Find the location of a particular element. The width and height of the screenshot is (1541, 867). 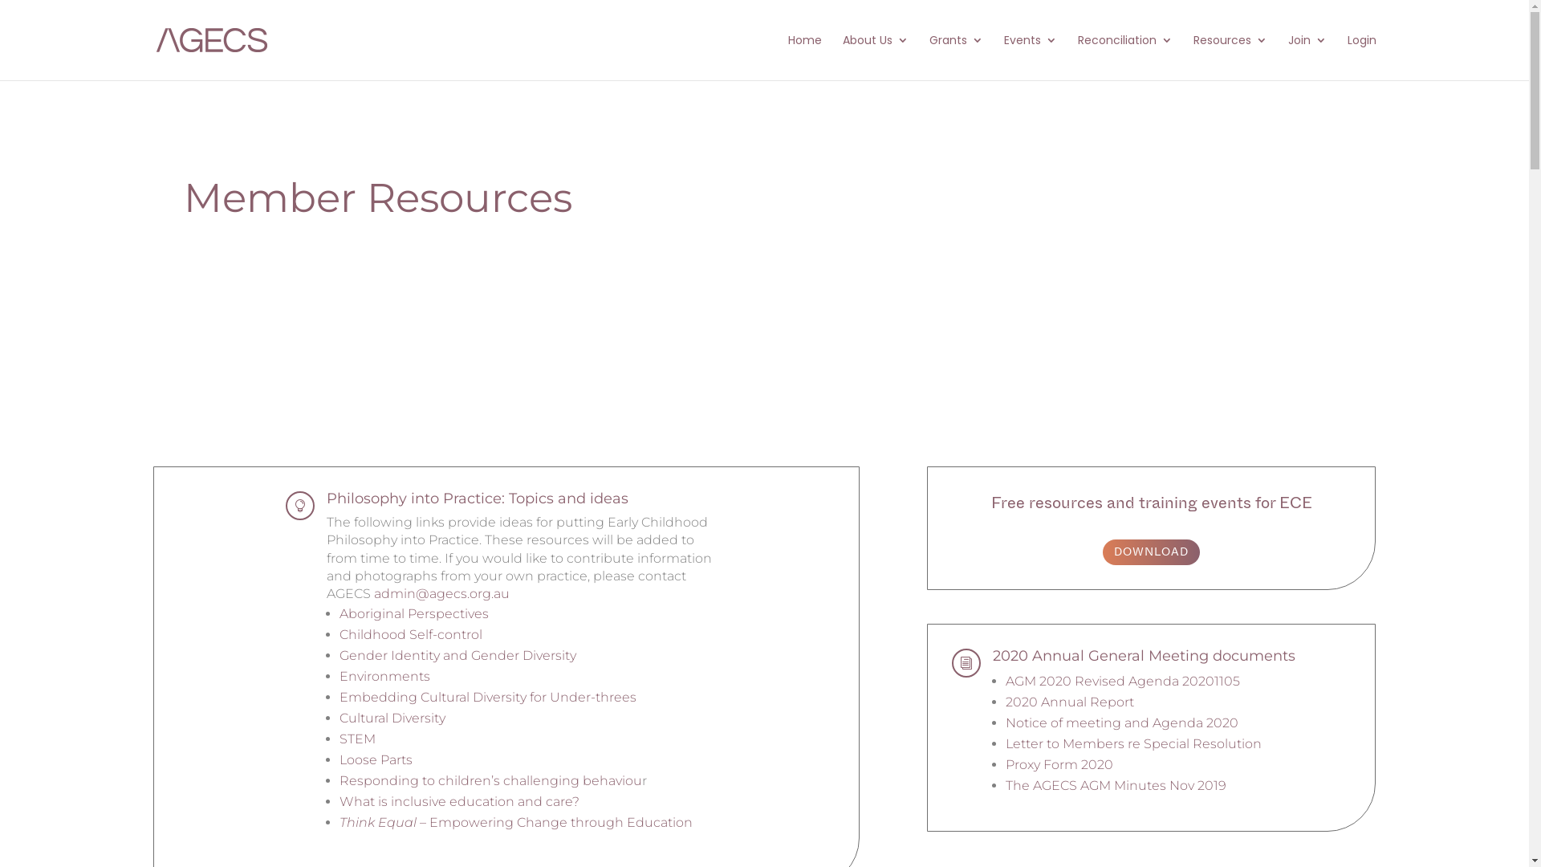

2020 Annual Report is located at coordinates (1070, 702).